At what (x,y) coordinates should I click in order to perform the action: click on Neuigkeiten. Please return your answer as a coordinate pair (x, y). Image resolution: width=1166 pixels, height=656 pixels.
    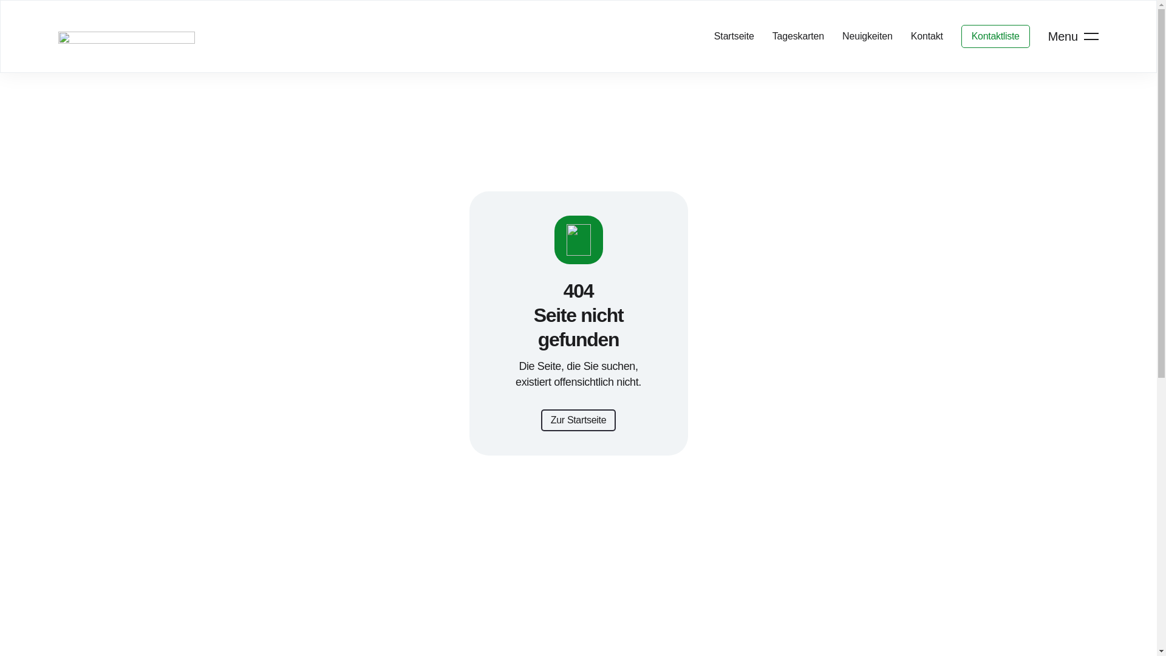
    Looking at the image, I should click on (867, 36).